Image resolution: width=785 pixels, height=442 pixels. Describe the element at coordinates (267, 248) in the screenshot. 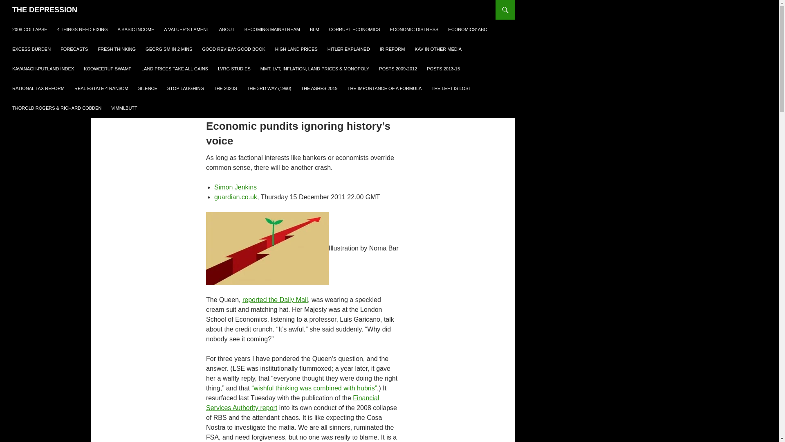

I see `fracture` at that location.